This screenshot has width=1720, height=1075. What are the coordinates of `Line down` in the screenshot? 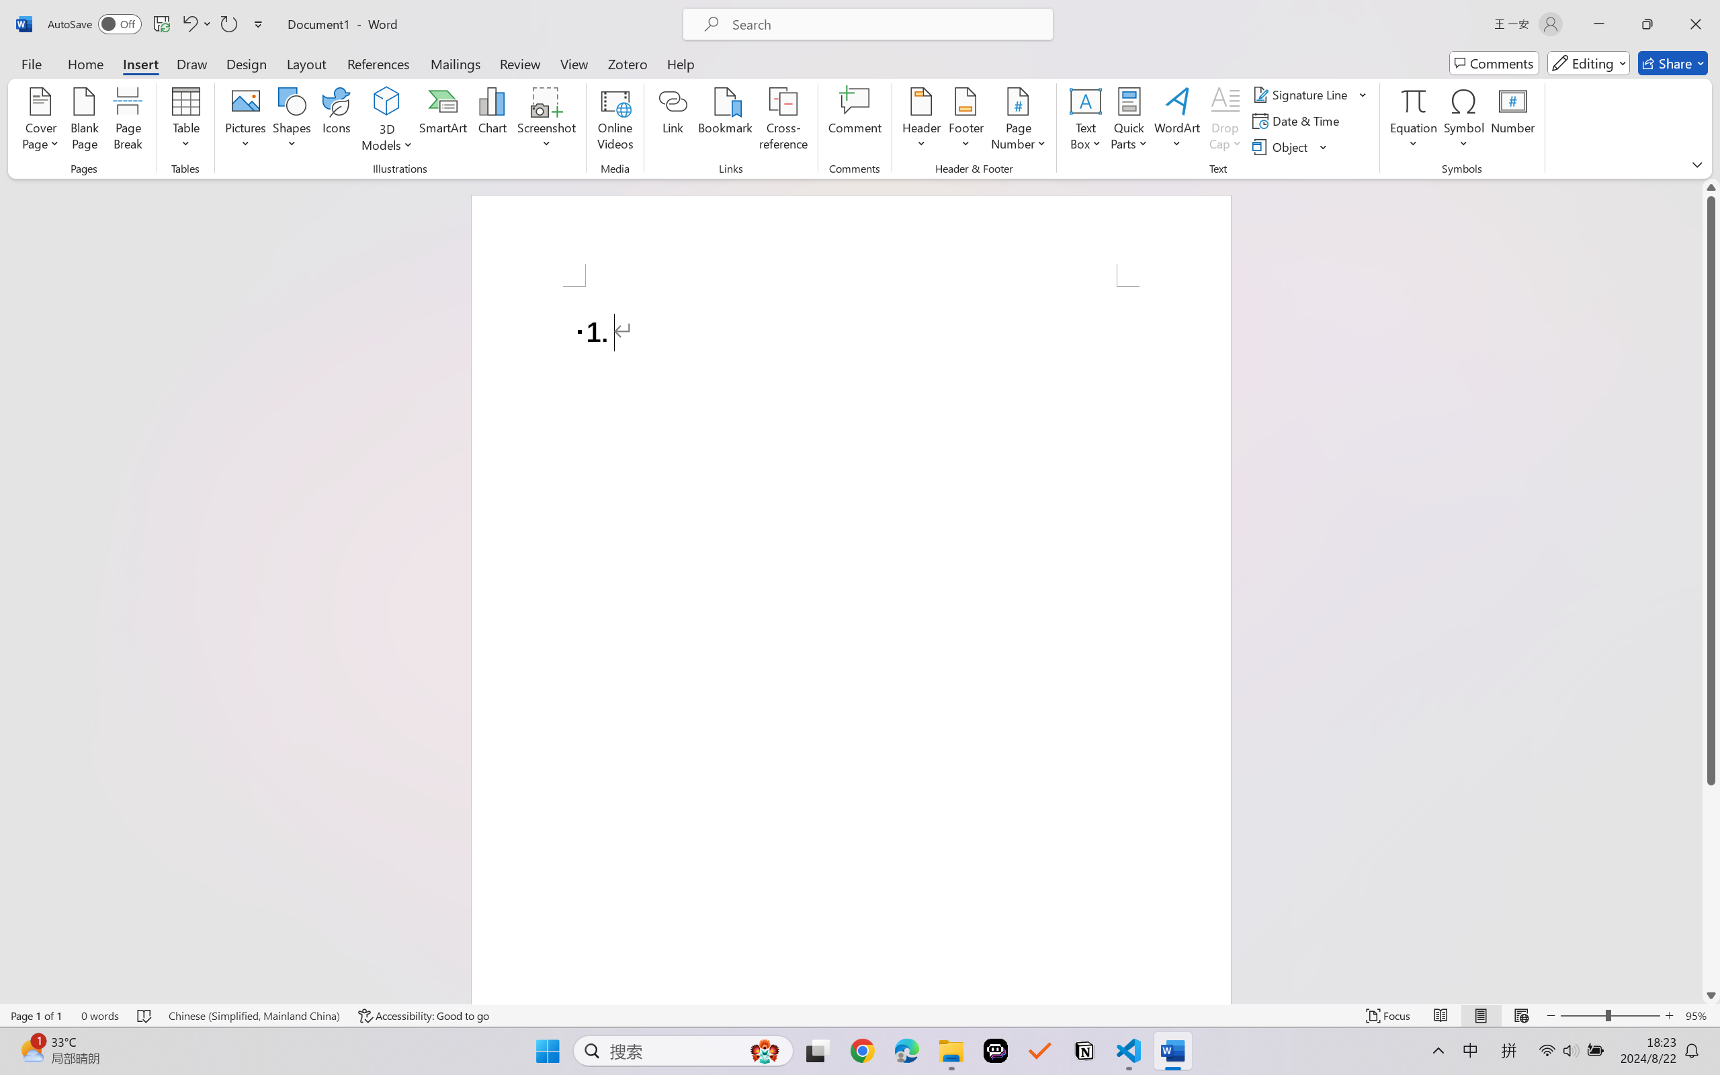 It's located at (1711, 995).